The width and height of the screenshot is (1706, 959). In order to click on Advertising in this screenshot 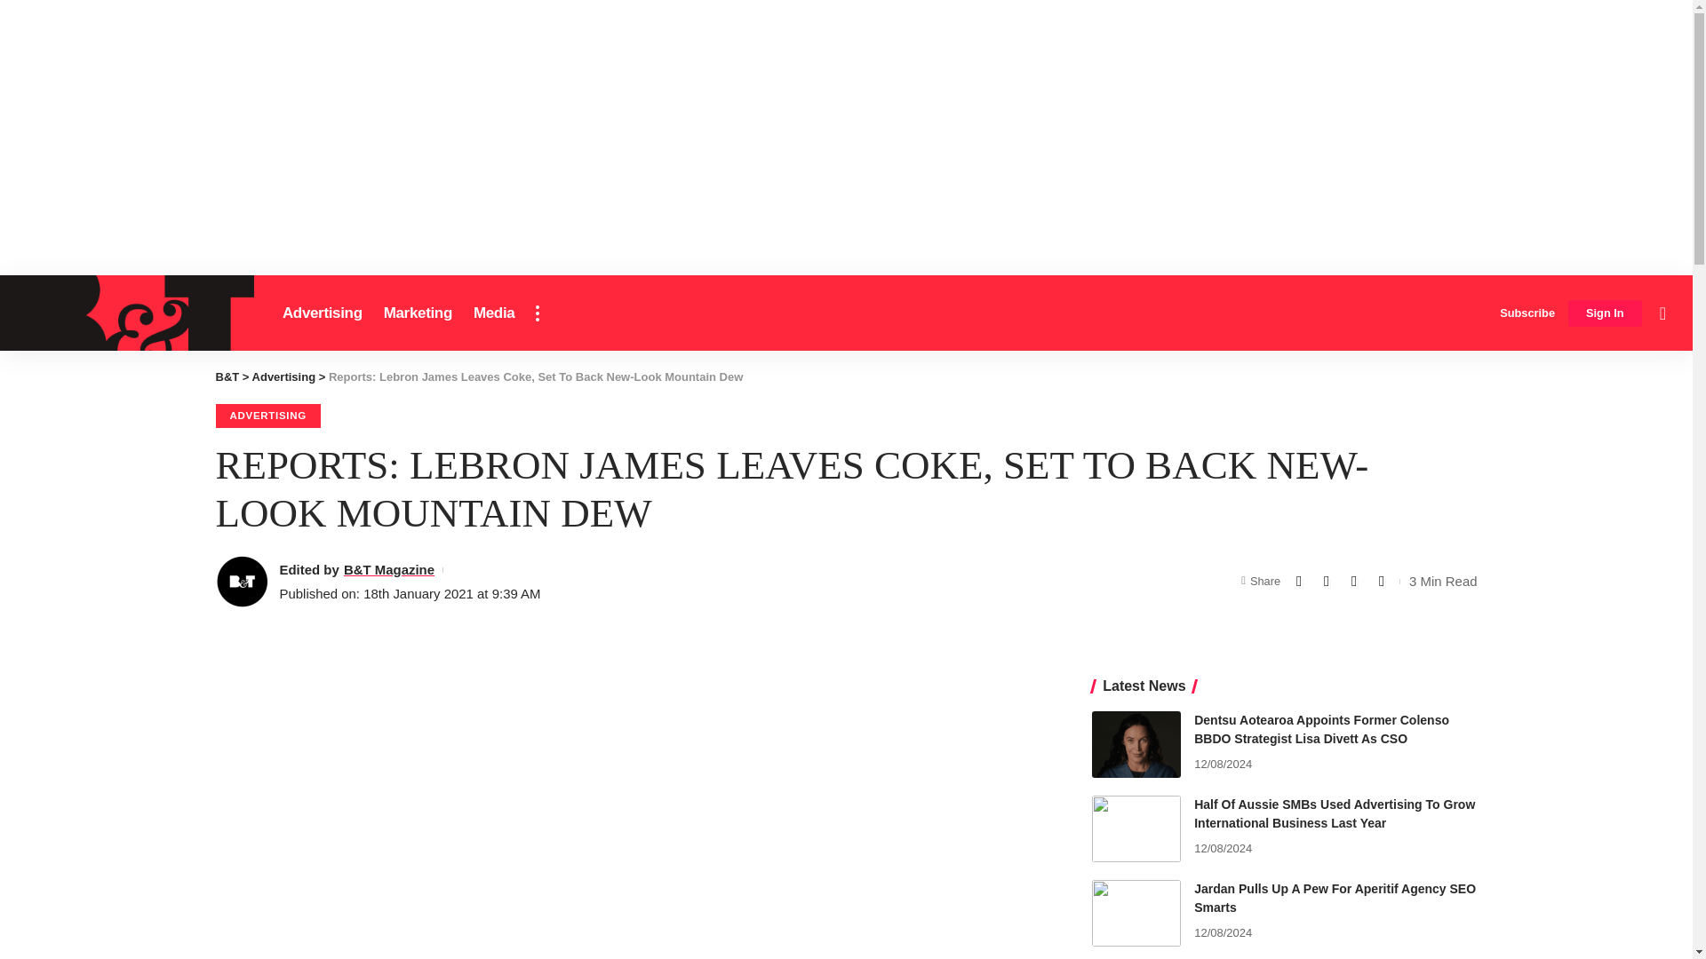, I will do `click(322, 313)`.